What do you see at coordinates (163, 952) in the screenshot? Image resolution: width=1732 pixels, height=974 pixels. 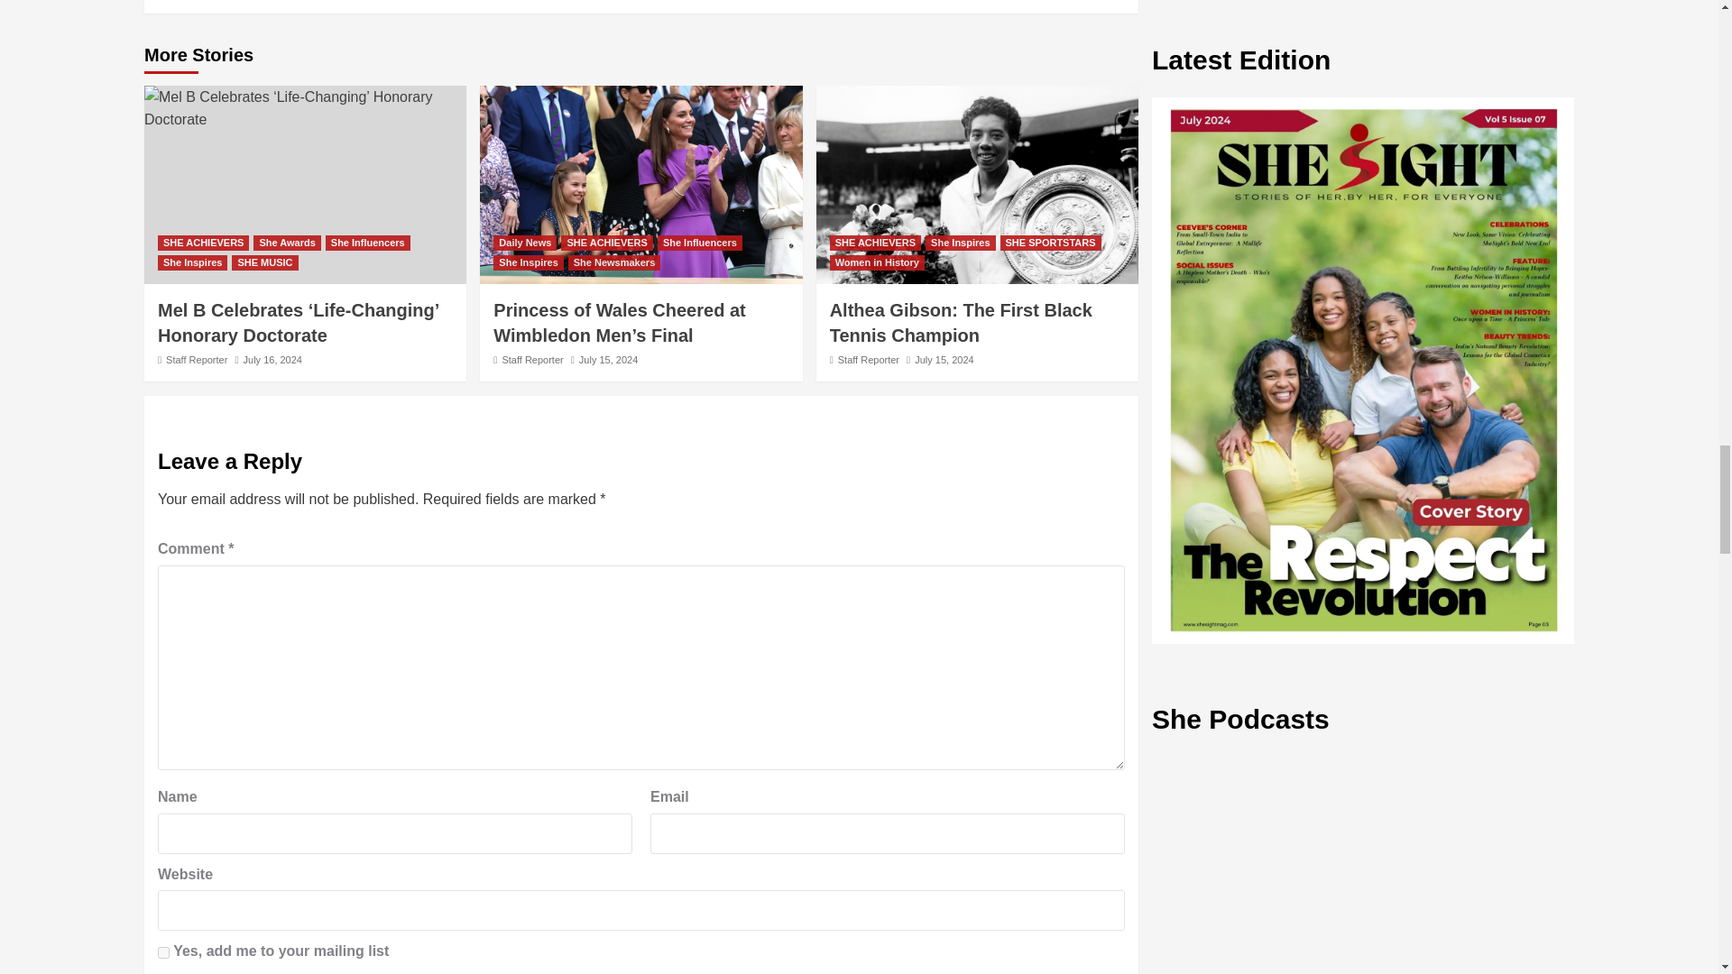 I see `1` at bounding box center [163, 952].